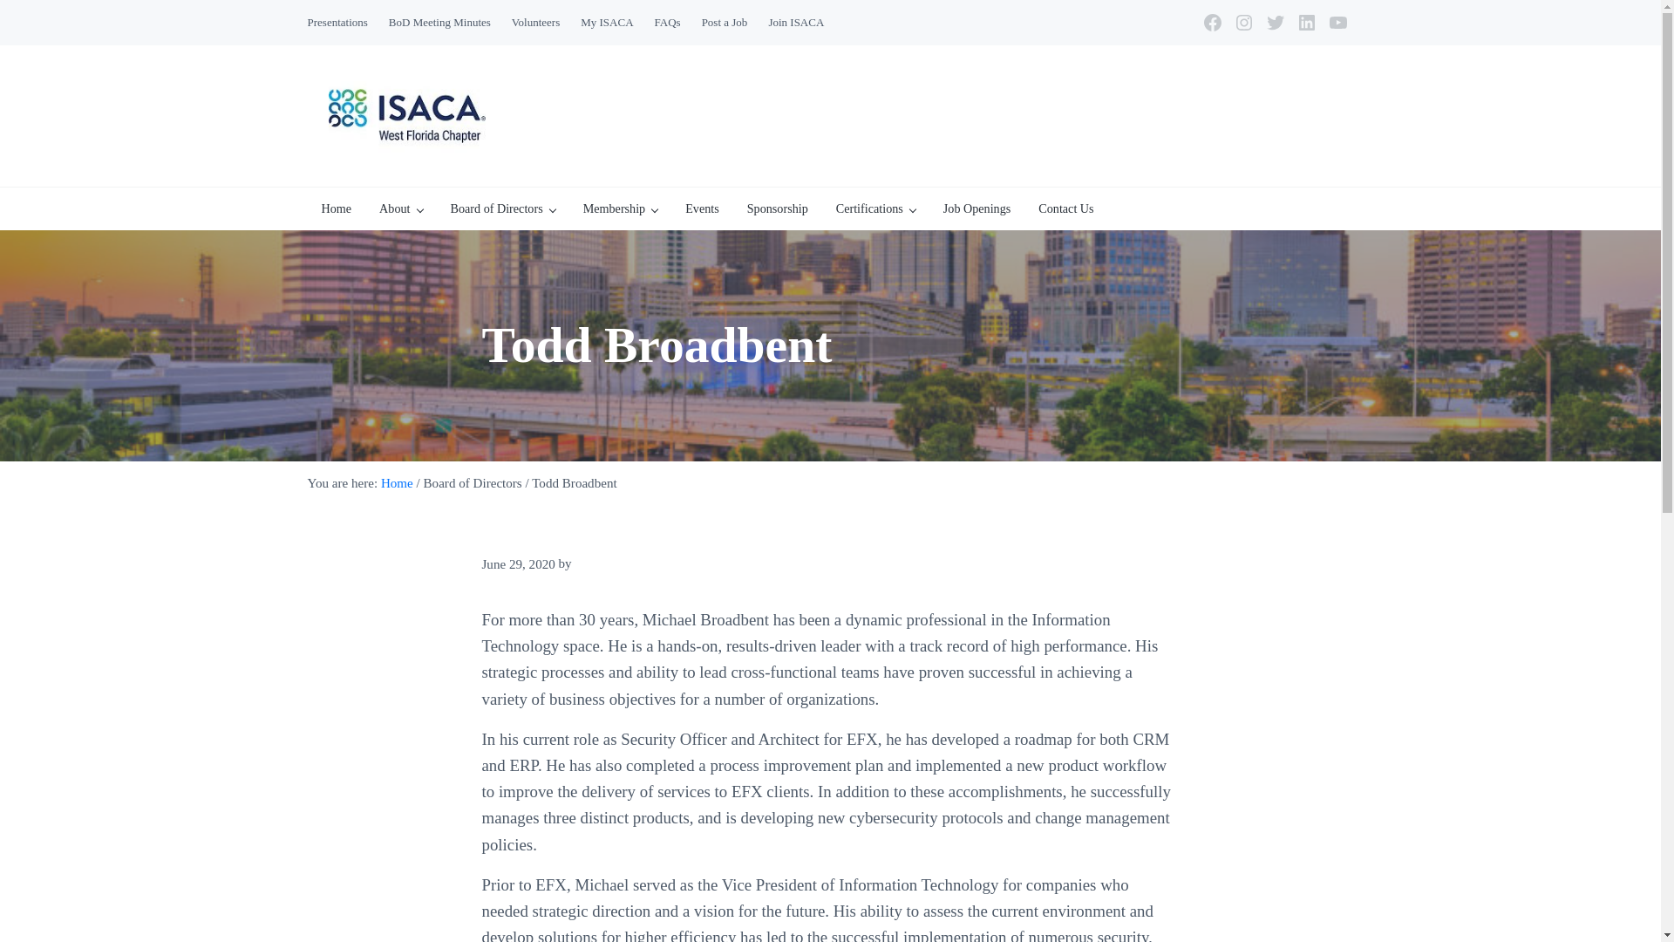 The width and height of the screenshot is (1674, 942). What do you see at coordinates (668, 23) in the screenshot?
I see `FAQs` at bounding box center [668, 23].